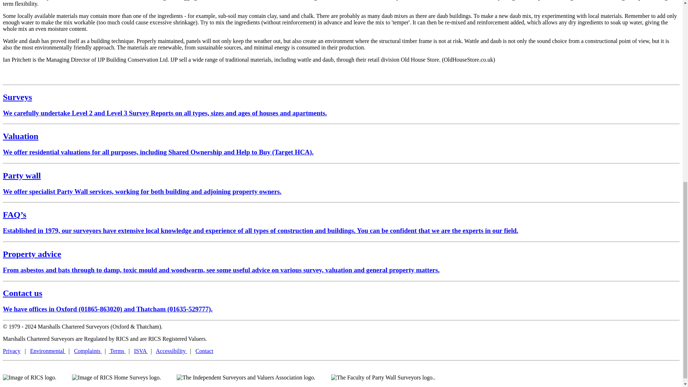 The width and height of the screenshot is (688, 387). Describe the element at coordinates (171, 351) in the screenshot. I see `Accessibility` at that location.